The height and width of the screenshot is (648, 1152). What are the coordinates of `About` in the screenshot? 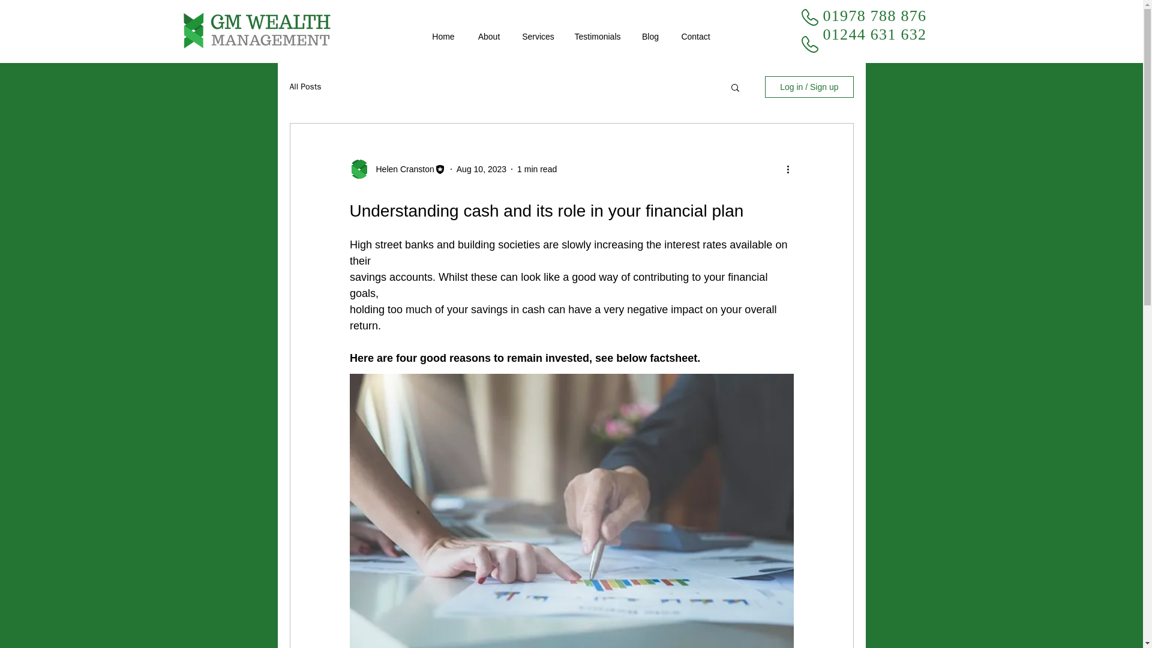 It's located at (488, 36).